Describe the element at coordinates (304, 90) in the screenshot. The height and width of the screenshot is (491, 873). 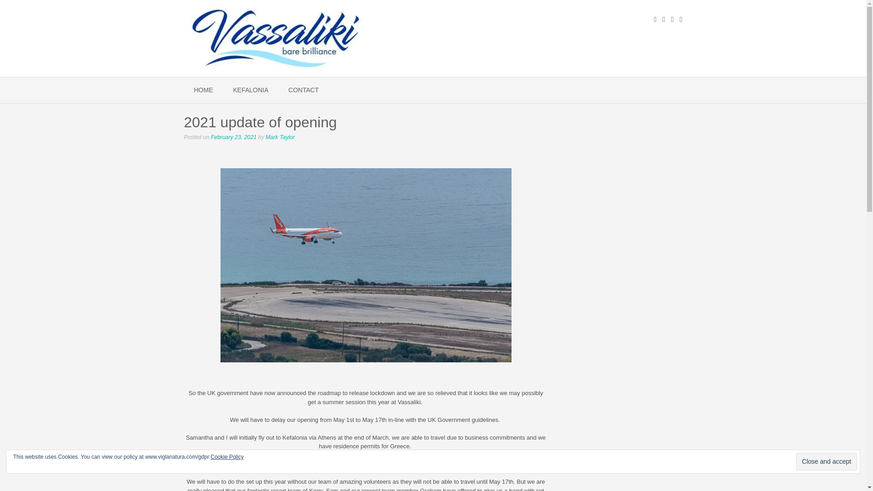
I see `Contact Us` at that location.